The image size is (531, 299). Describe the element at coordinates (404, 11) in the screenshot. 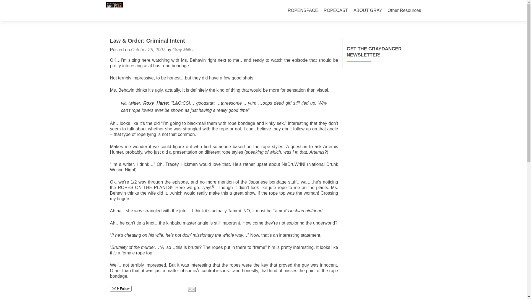

I see `Other Resources` at that location.